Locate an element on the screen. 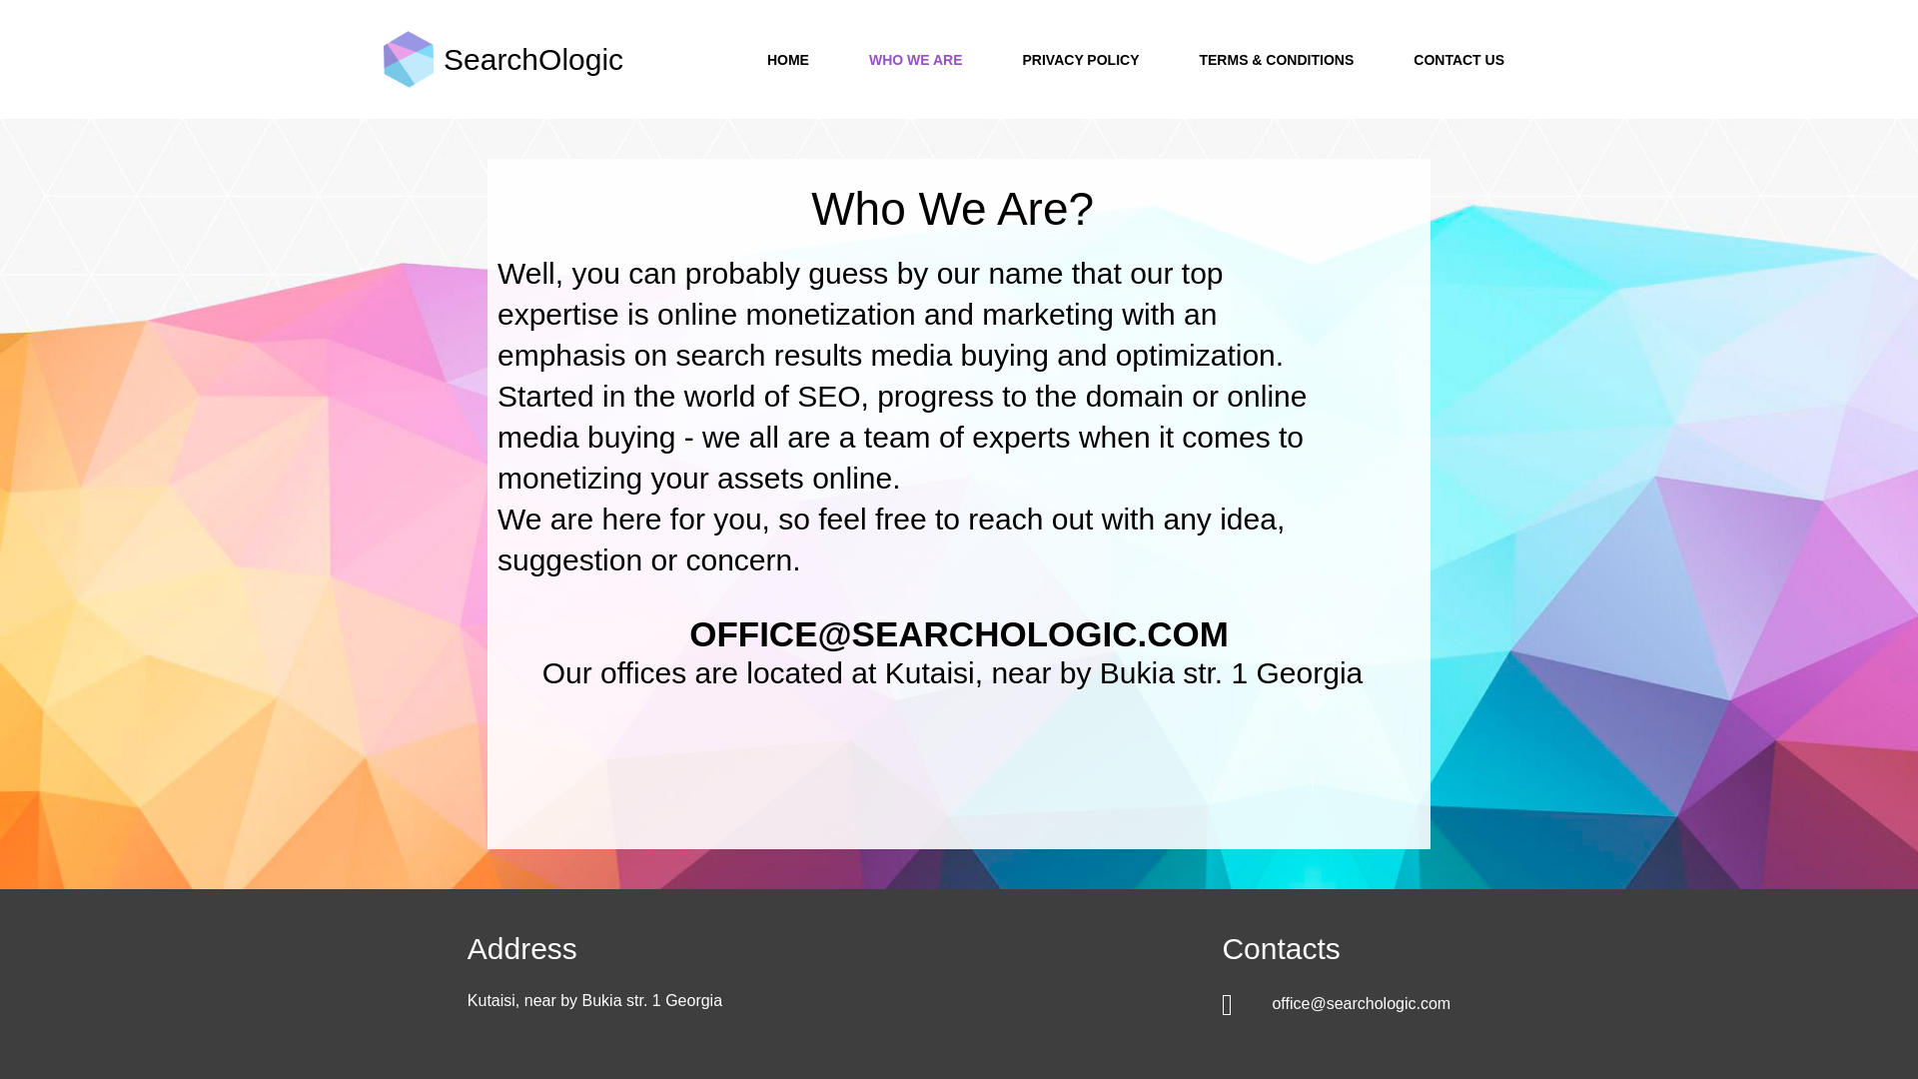 The width and height of the screenshot is (1918, 1079). WHO WE ARE is located at coordinates (916, 59).